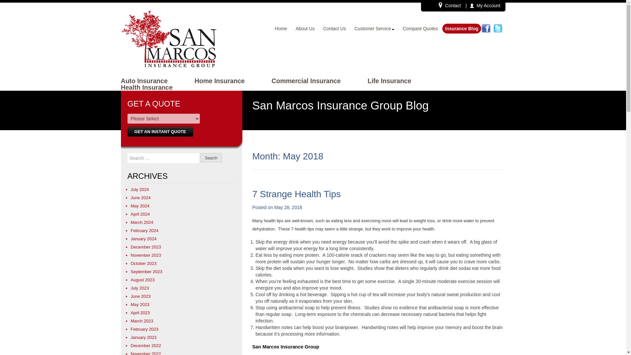 The width and height of the screenshot is (631, 355). Describe the element at coordinates (334, 28) in the screenshot. I see `Contact Us` at that location.